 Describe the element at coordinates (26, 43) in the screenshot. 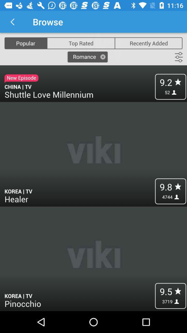

I see `turn off the popular` at that location.